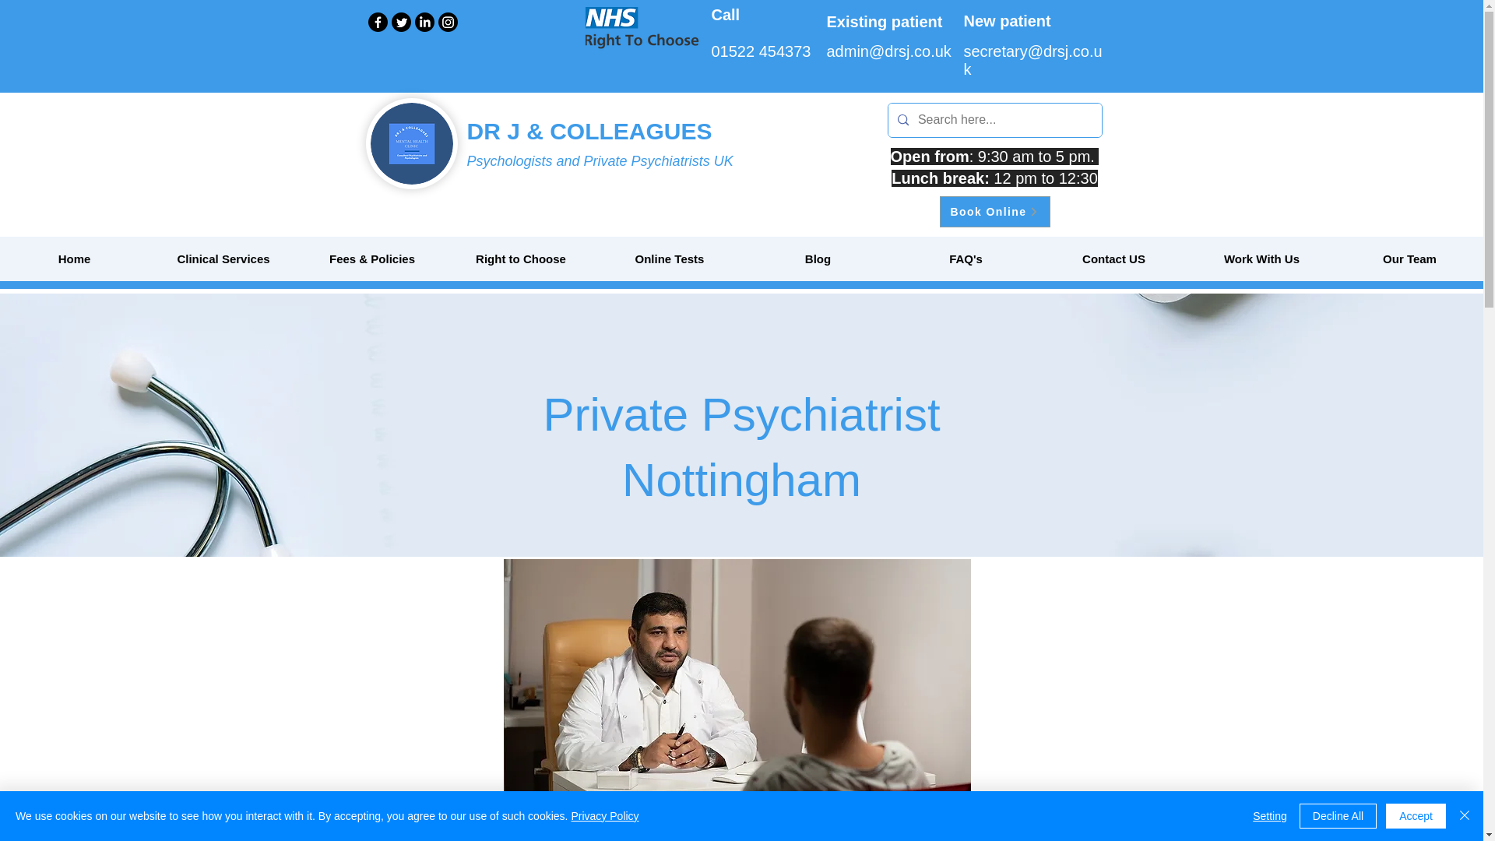 Image resolution: width=1495 pixels, height=841 pixels. Describe the element at coordinates (1261, 259) in the screenshot. I see `Work With Us` at that location.